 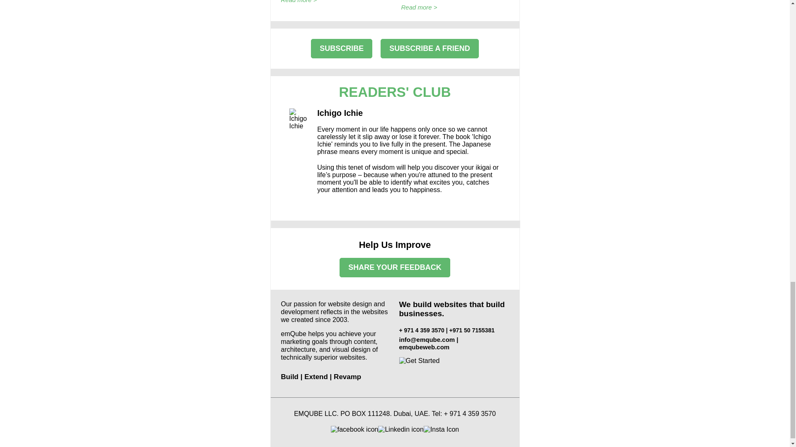 I want to click on SUBSCRIBE, so click(x=342, y=48).